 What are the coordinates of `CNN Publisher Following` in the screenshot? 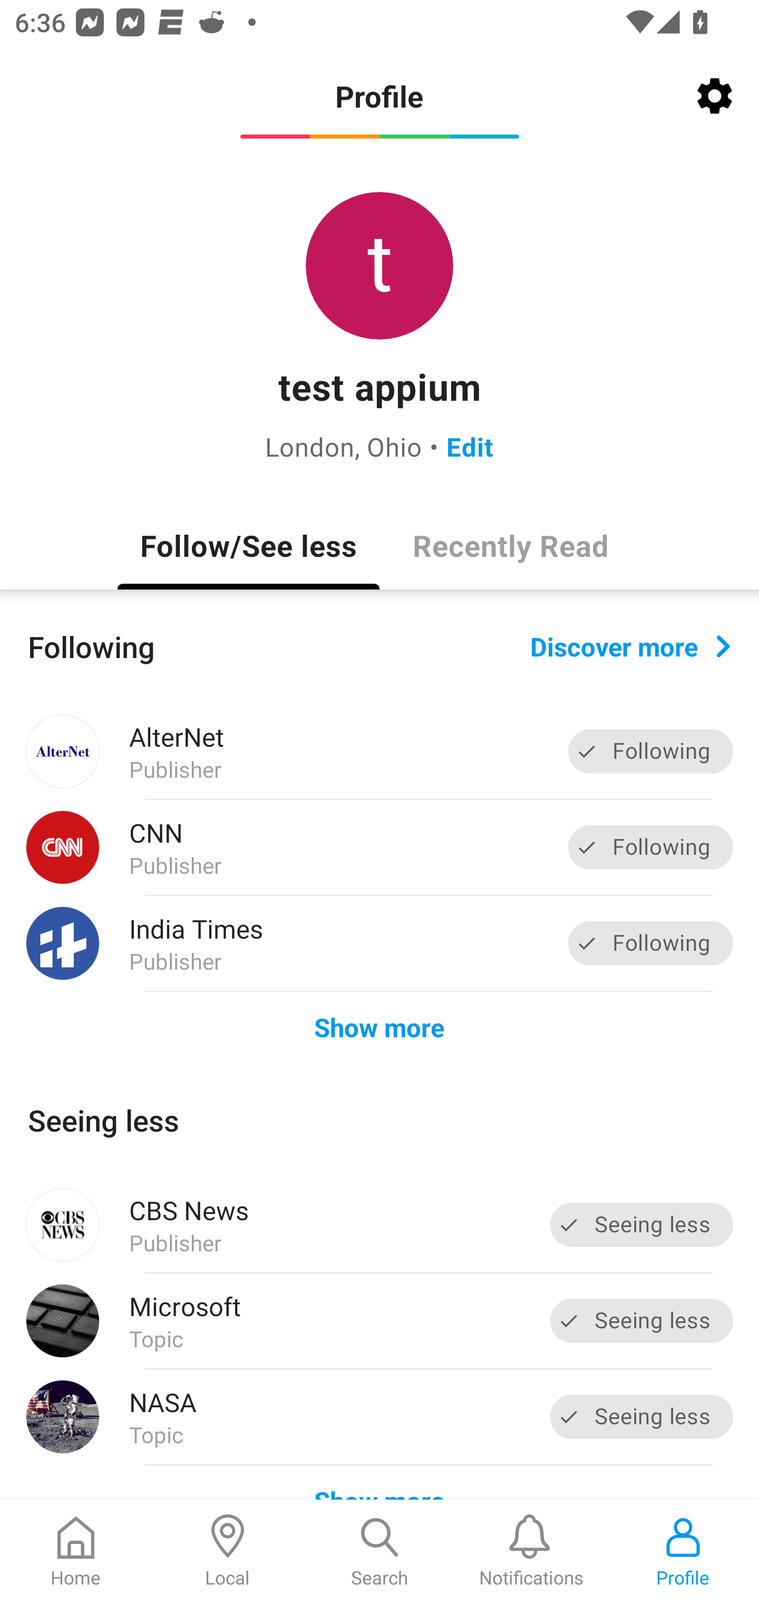 It's located at (379, 848).